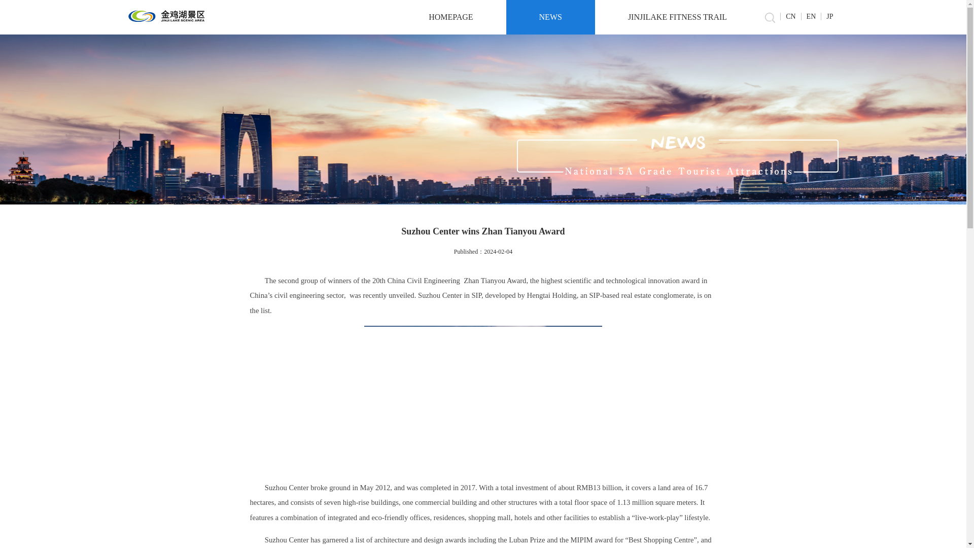  I want to click on JP, so click(829, 16).